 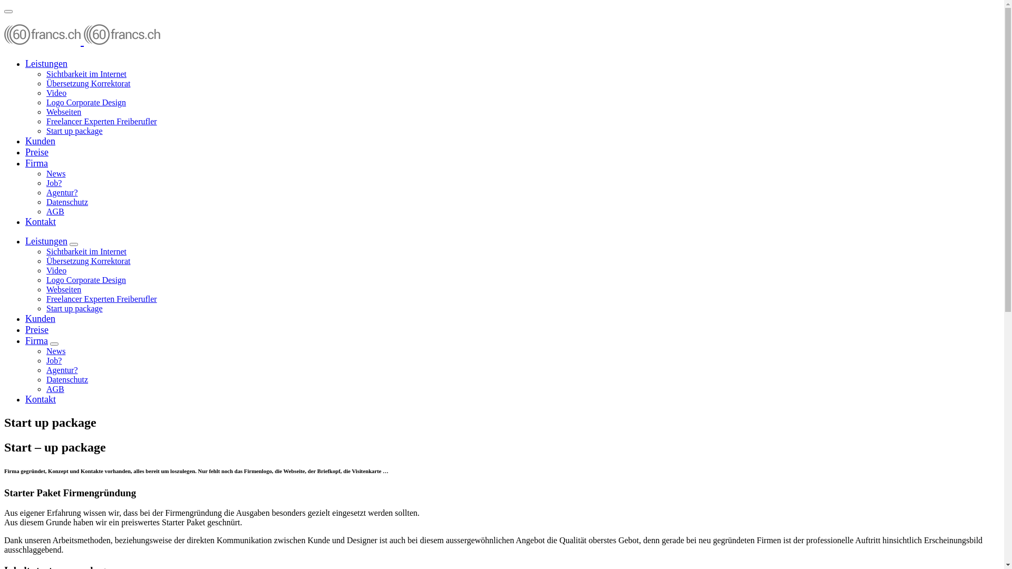 I want to click on AGB, so click(x=55, y=212).